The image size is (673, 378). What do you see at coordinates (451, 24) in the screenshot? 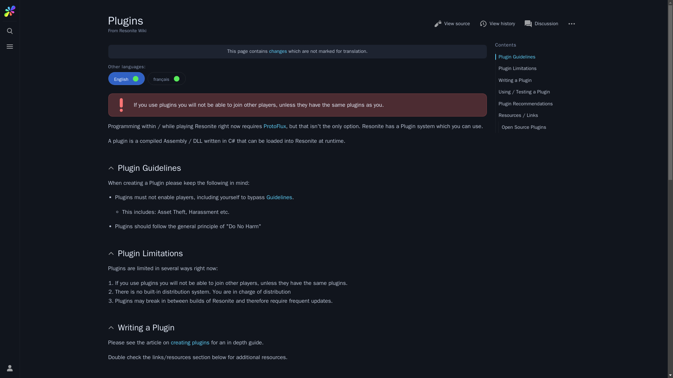
I see `View source` at bounding box center [451, 24].